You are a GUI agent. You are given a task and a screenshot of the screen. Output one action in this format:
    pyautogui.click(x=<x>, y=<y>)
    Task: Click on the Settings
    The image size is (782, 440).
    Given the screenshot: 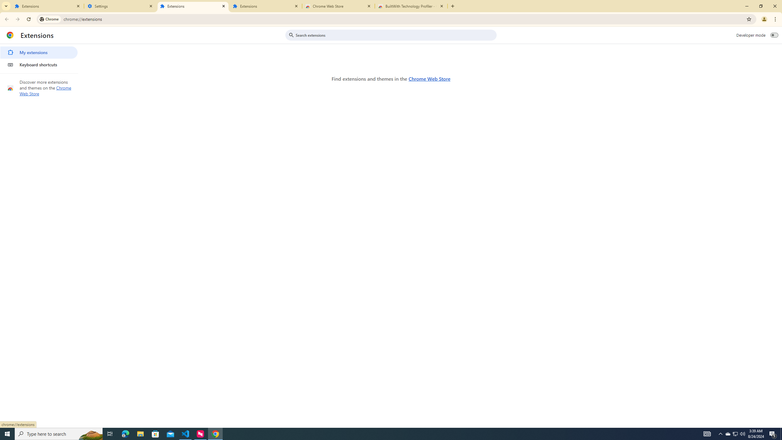 What is the action you would take?
    pyautogui.click(x=120, y=6)
    